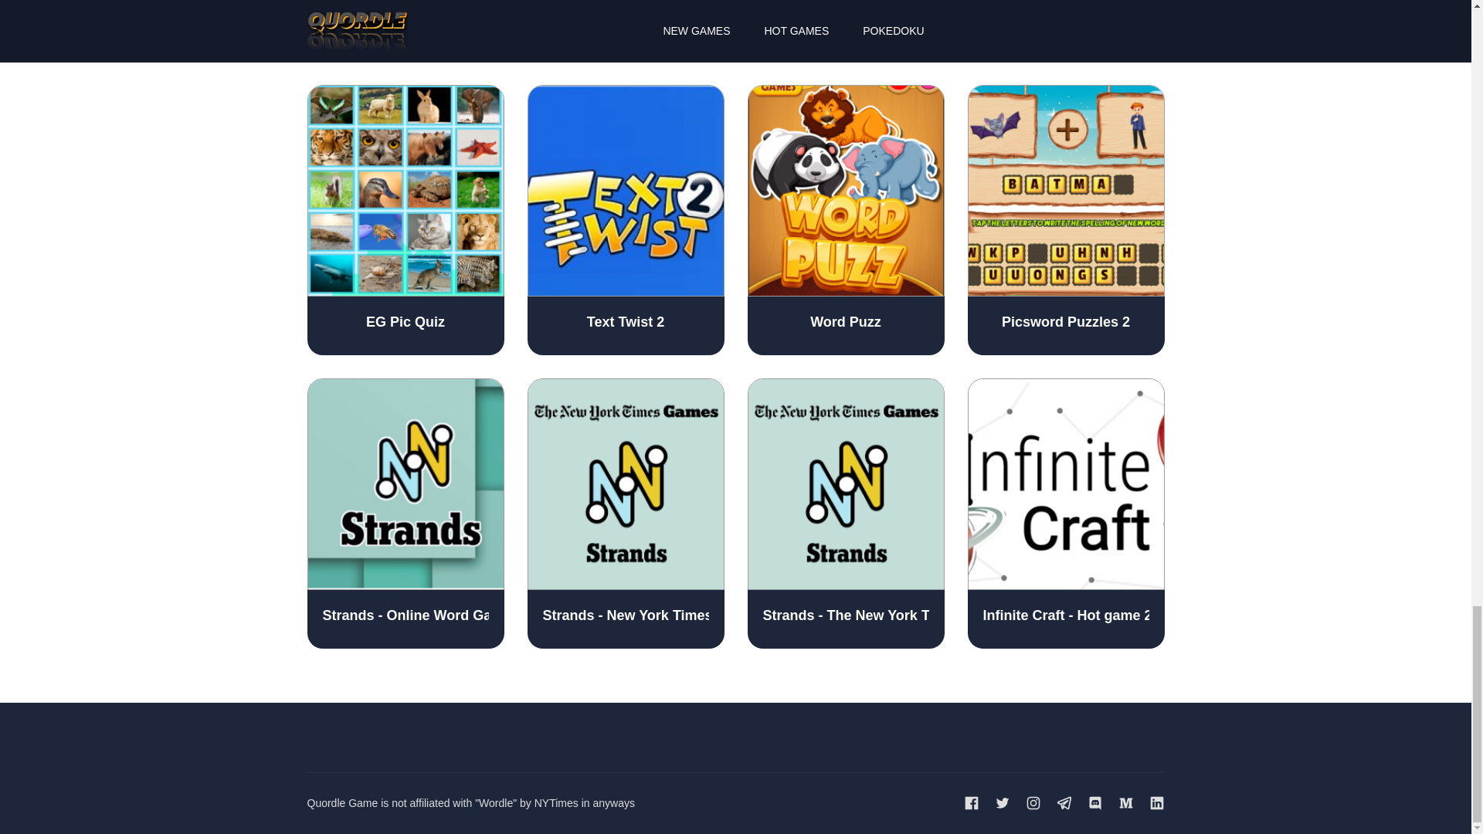  Describe the element at coordinates (405, 31) in the screenshot. I see `Play Text Twist` at that location.